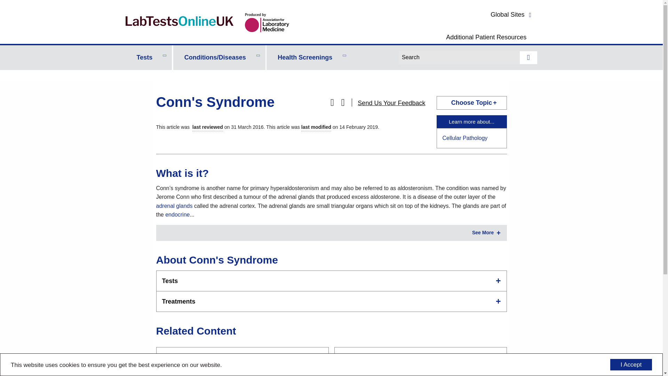 The image size is (668, 376). What do you see at coordinates (331, 201) in the screenshot?
I see `Overview` at bounding box center [331, 201].